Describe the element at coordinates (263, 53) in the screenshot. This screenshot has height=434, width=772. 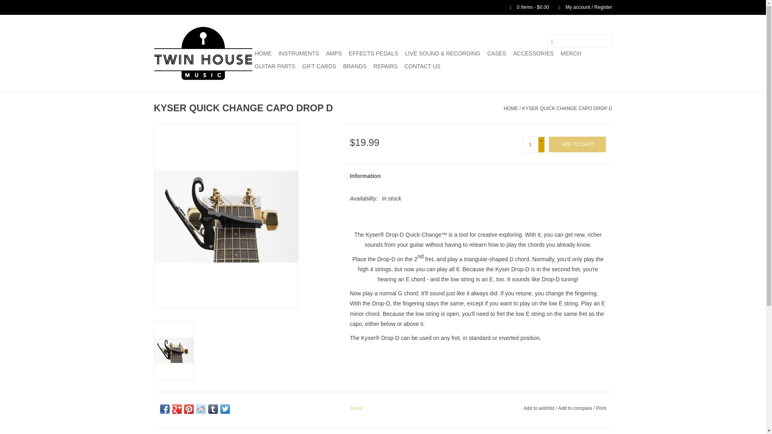
I see `HOME` at that location.